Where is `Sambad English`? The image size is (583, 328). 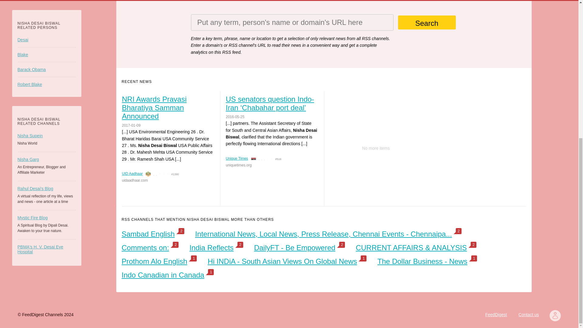
Sambad English is located at coordinates (148, 234).